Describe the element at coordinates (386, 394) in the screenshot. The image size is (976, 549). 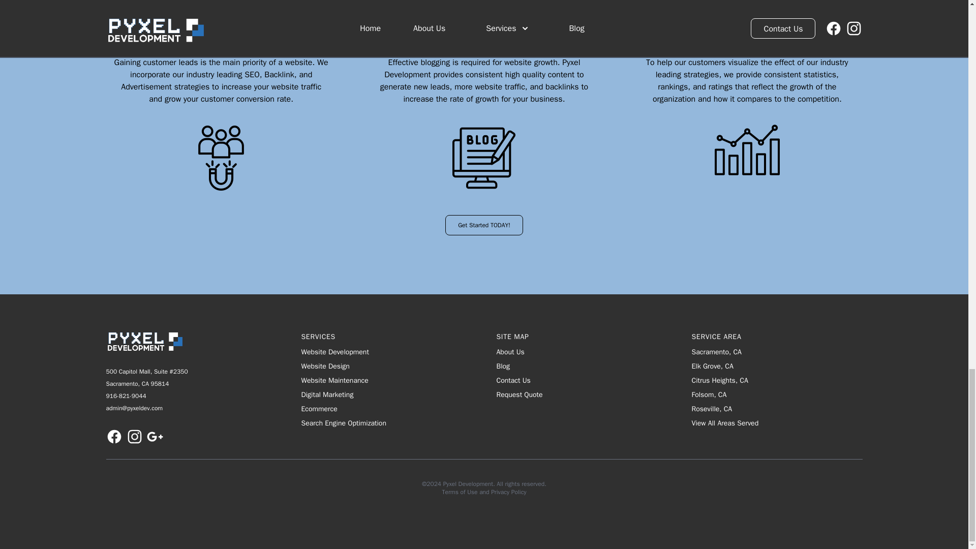
I see `Digital Marketing` at that location.